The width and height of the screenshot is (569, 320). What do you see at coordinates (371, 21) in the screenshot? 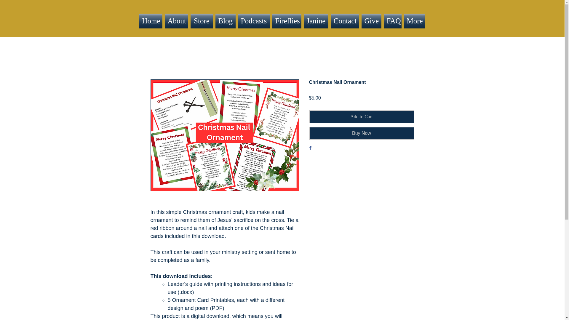
I see `Give` at bounding box center [371, 21].